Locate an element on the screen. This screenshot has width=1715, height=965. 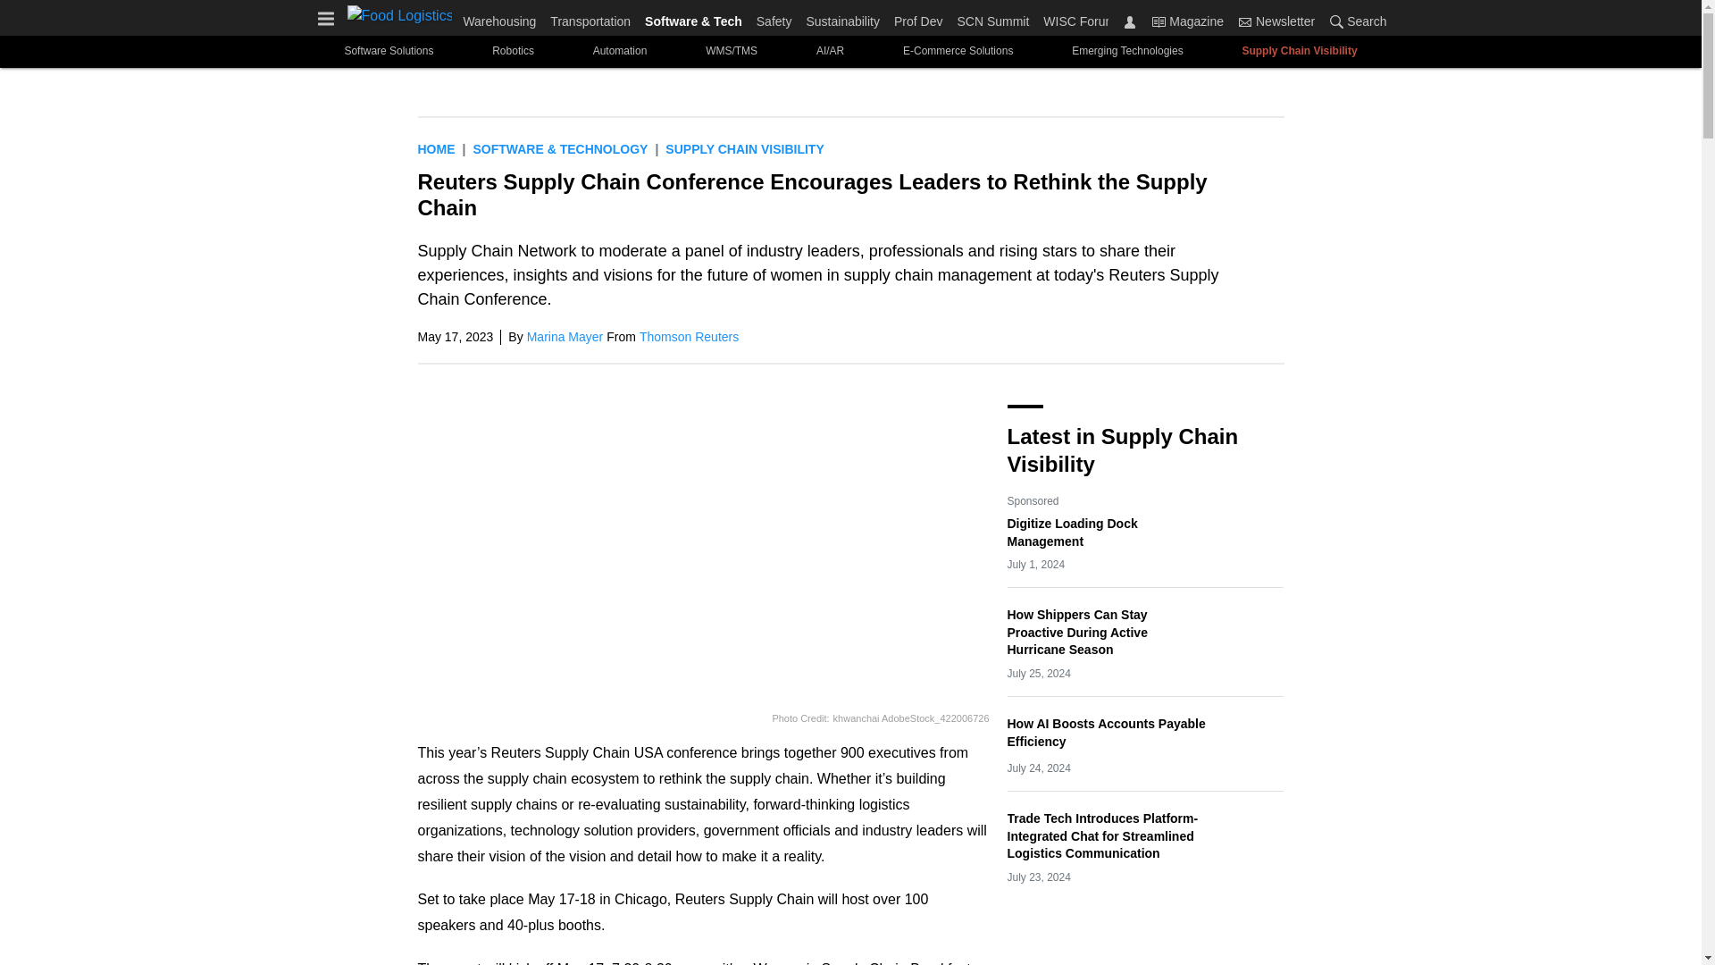
E-Commerce Solutions is located at coordinates (958, 50).